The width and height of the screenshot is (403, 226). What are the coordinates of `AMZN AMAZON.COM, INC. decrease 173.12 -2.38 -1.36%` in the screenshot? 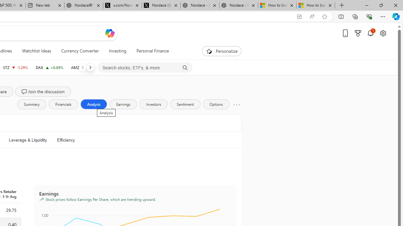 It's located at (86, 67).